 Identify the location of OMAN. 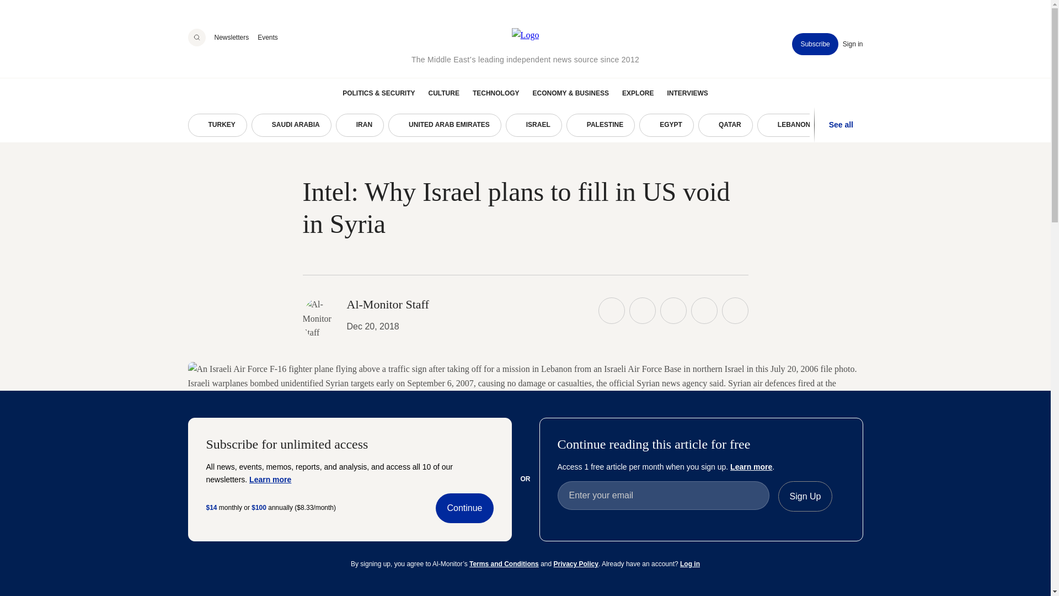
(852, 125).